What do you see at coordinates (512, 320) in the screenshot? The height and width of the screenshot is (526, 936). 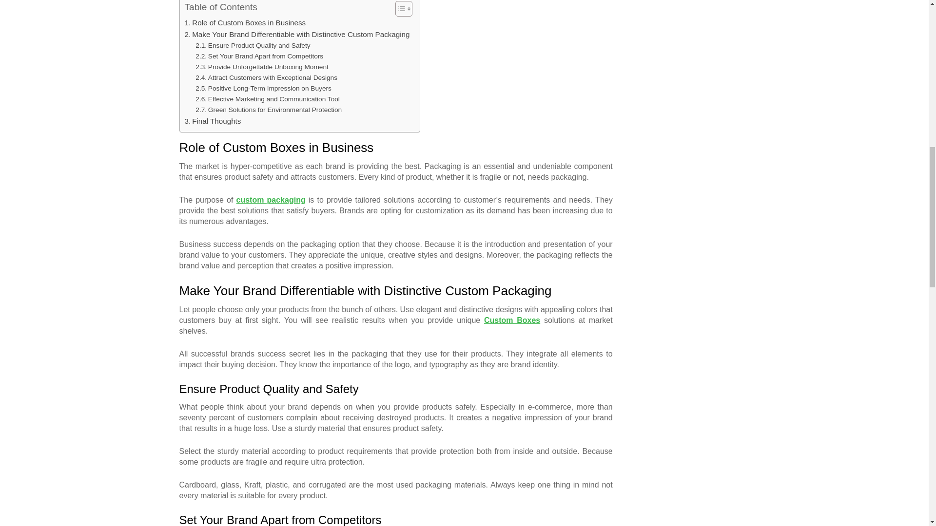 I see `Custom Boxes` at bounding box center [512, 320].